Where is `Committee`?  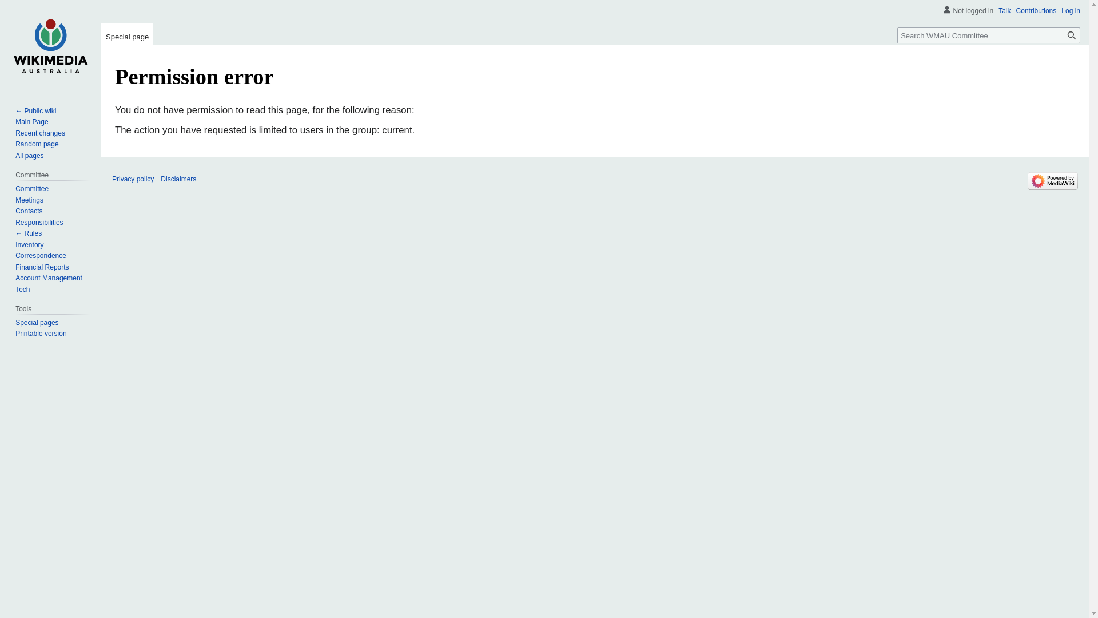
Committee is located at coordinates (32, 189).